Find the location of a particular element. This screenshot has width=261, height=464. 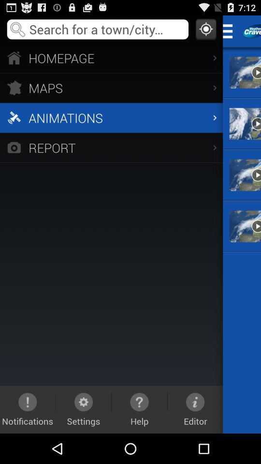

turn on item below the report is located at coordinates (139, 409).